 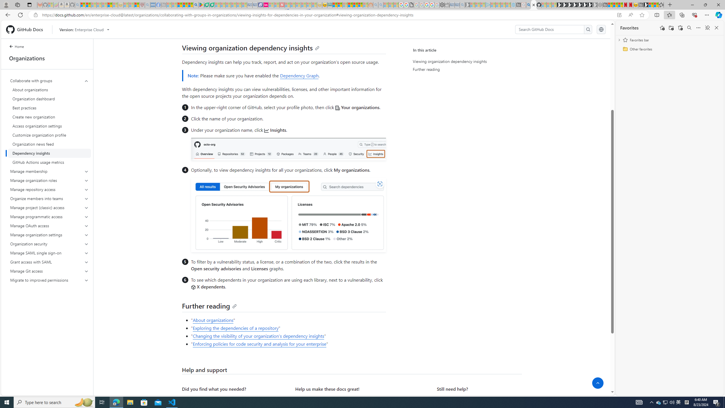 What do you see at coordinates (233, 28) in the screenshot?
I see `Setting up a trial of GitHub Enterprise Cloud` at bounding box center [233, 28].